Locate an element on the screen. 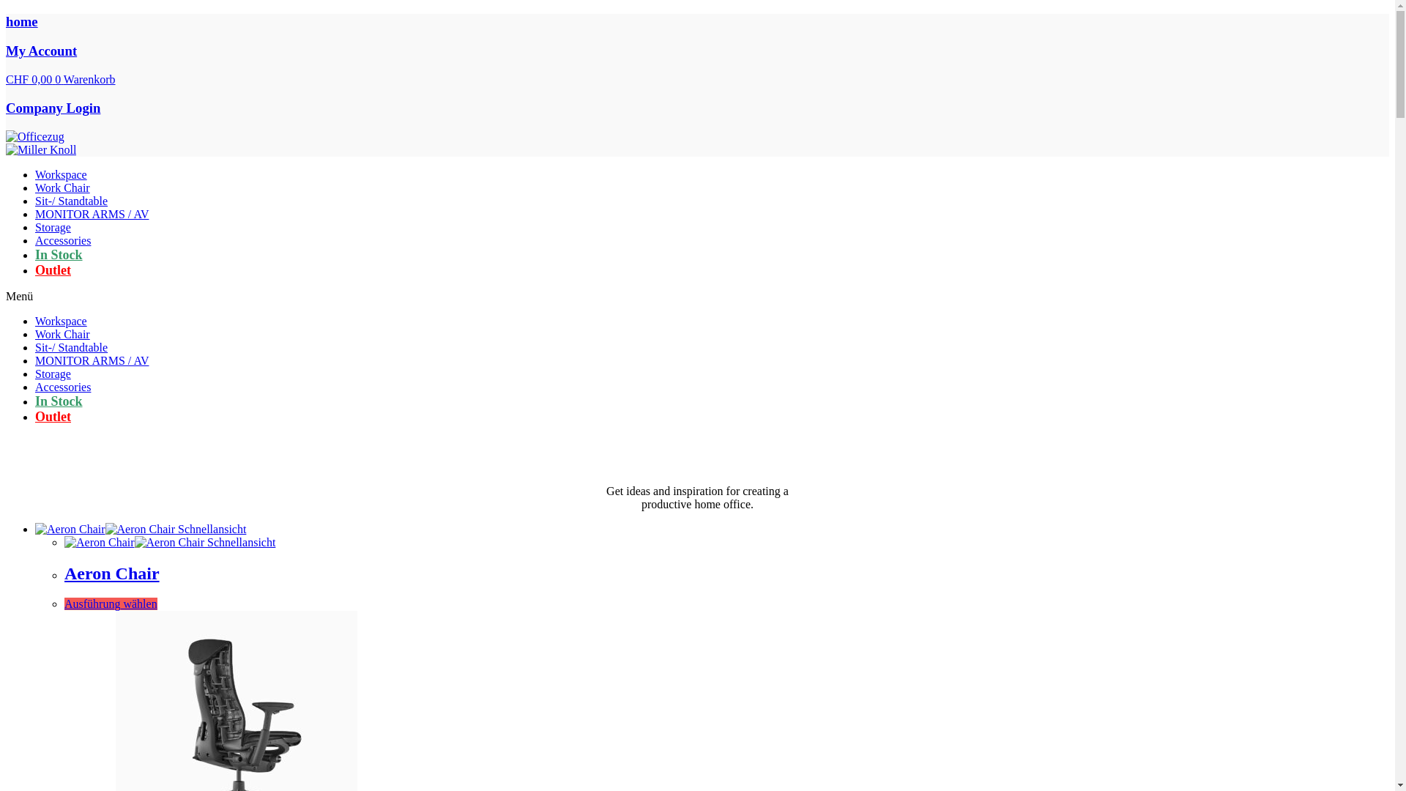 Image resolution: width=1406 pixels, height=791 pixels. CHF 0,00 0 Warenkorb is located at coordinates (61, 79).